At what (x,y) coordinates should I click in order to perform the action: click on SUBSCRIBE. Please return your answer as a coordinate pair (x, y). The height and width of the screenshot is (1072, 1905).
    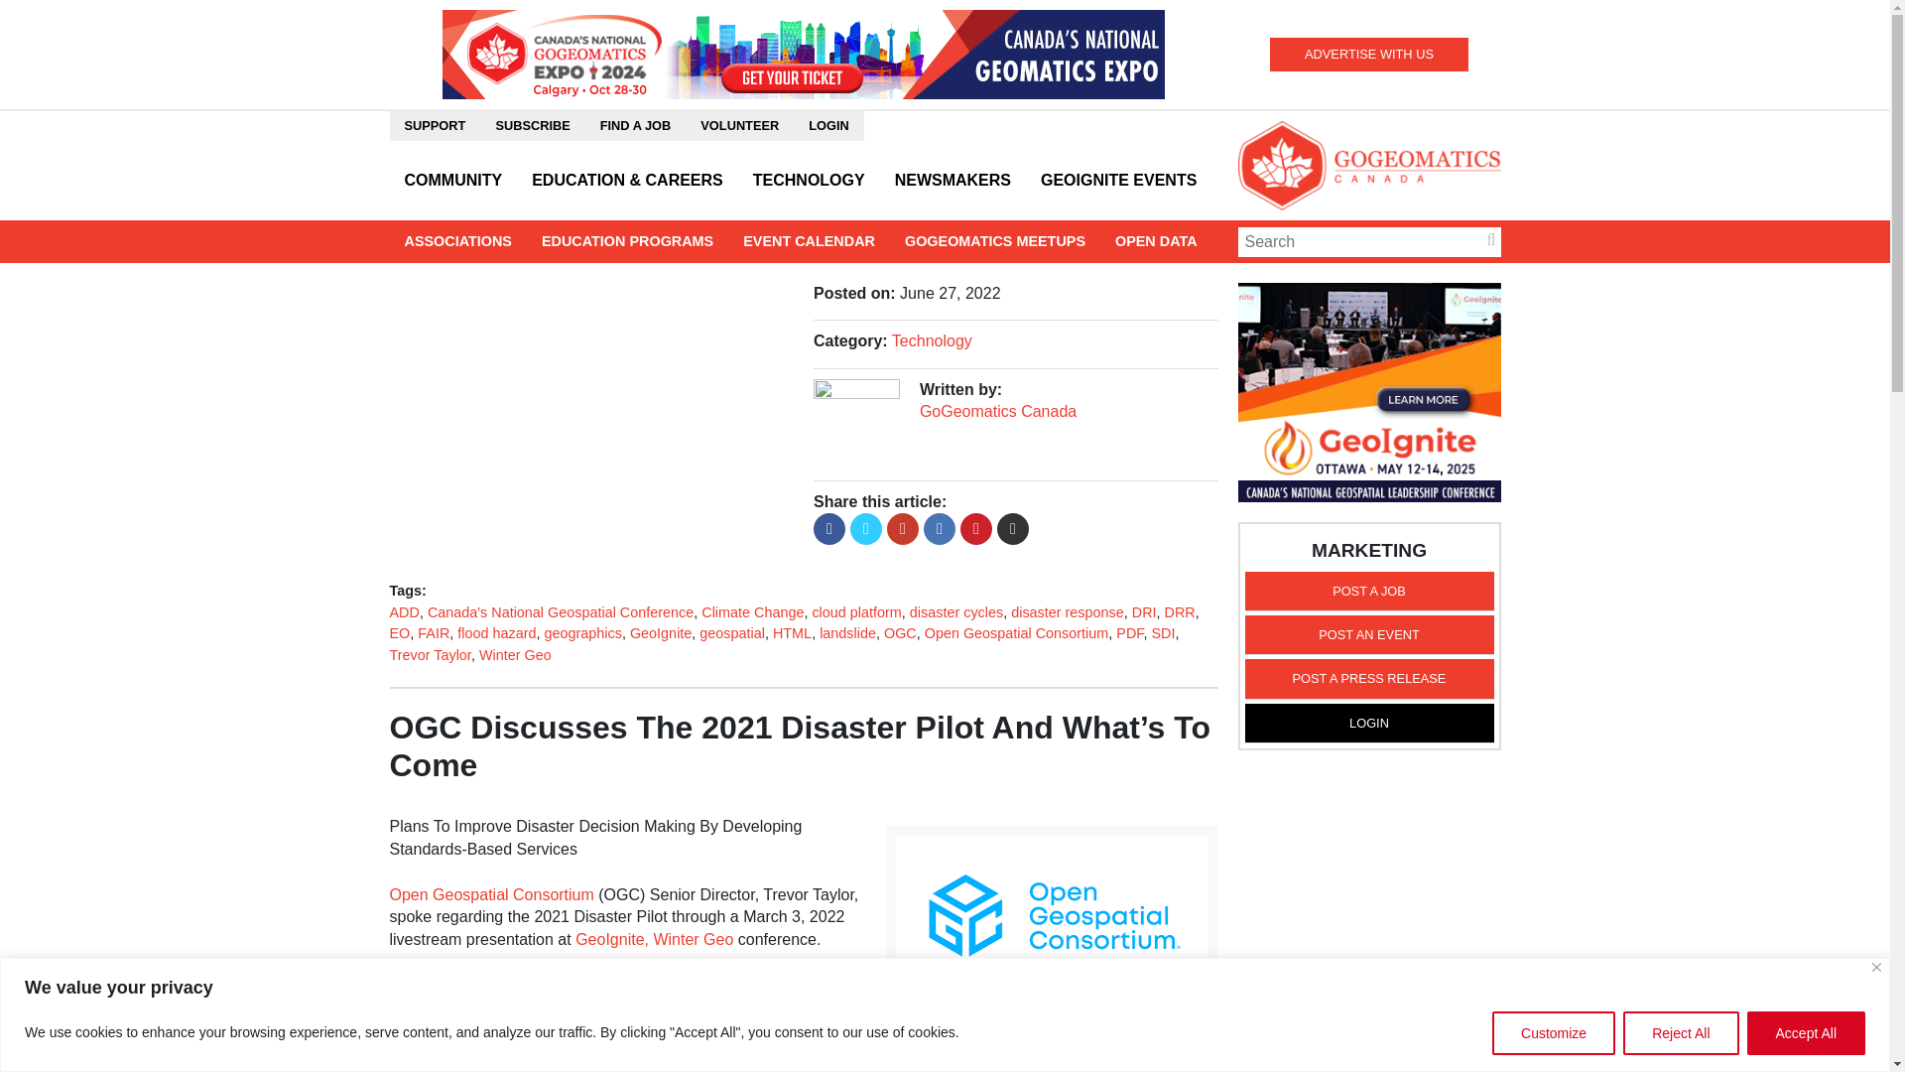
    Looking at the image, I should click on (532, 125).